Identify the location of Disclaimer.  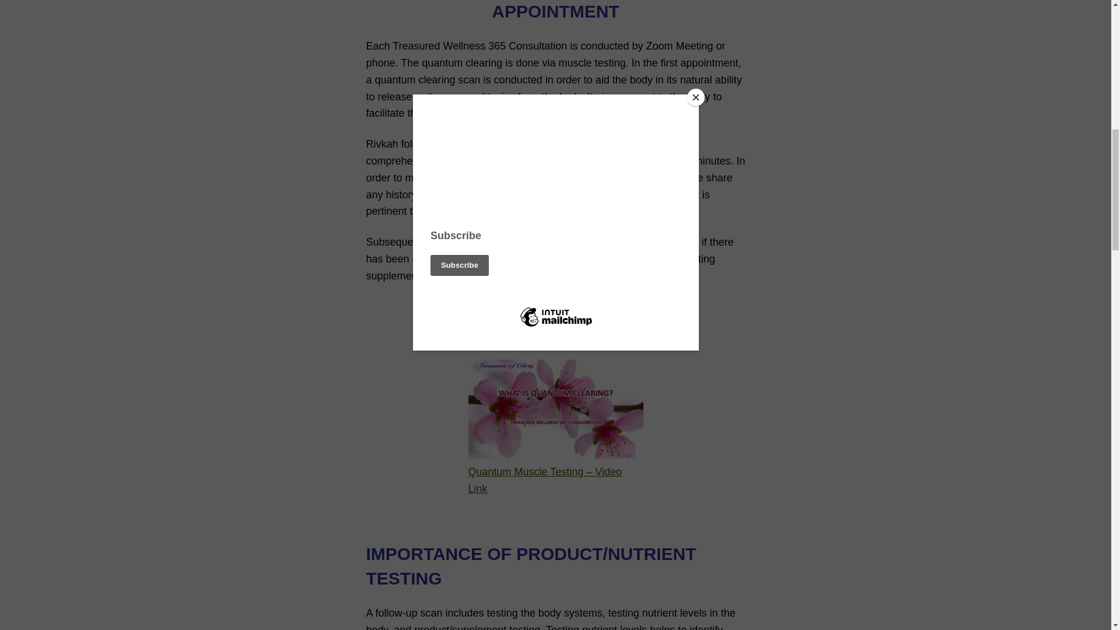
(555, 306).